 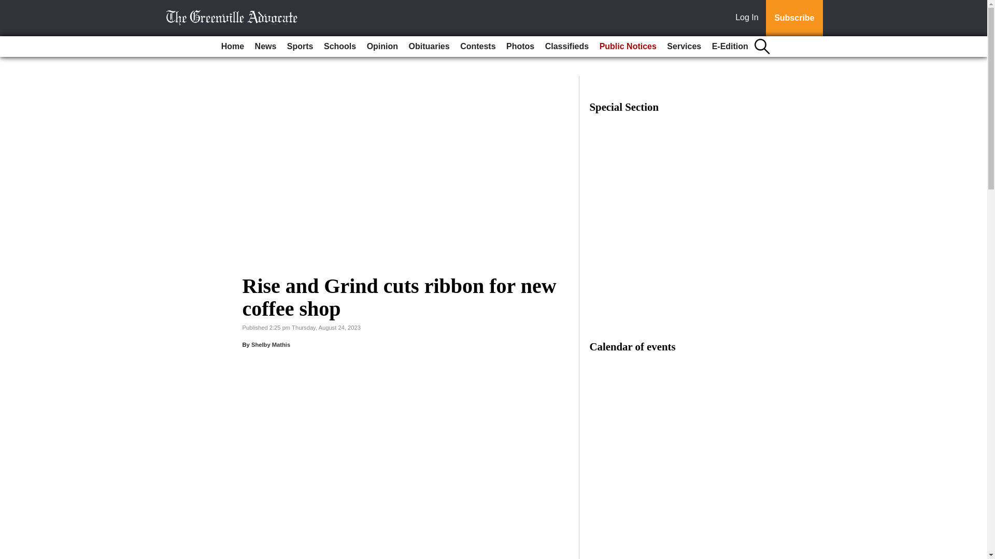 What do you see at coordinates (271, 344) in the screenshot?
I see `Shelby Mathis` at bounding box center [271, 344].